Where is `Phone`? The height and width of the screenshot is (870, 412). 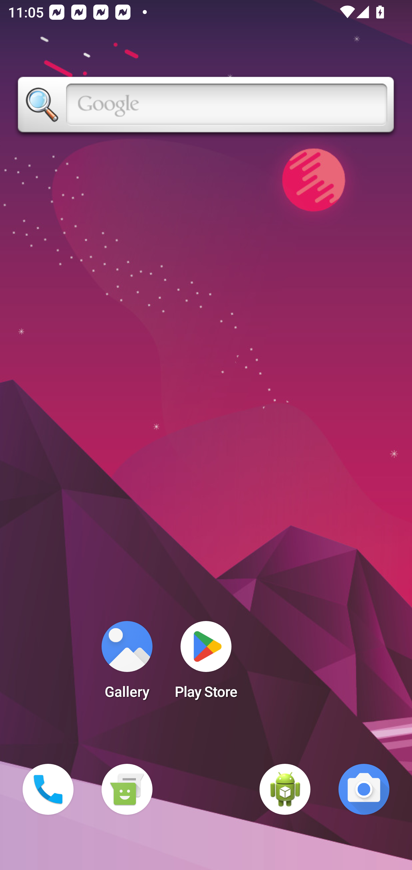 Phone is located at coordinates (48, 789).